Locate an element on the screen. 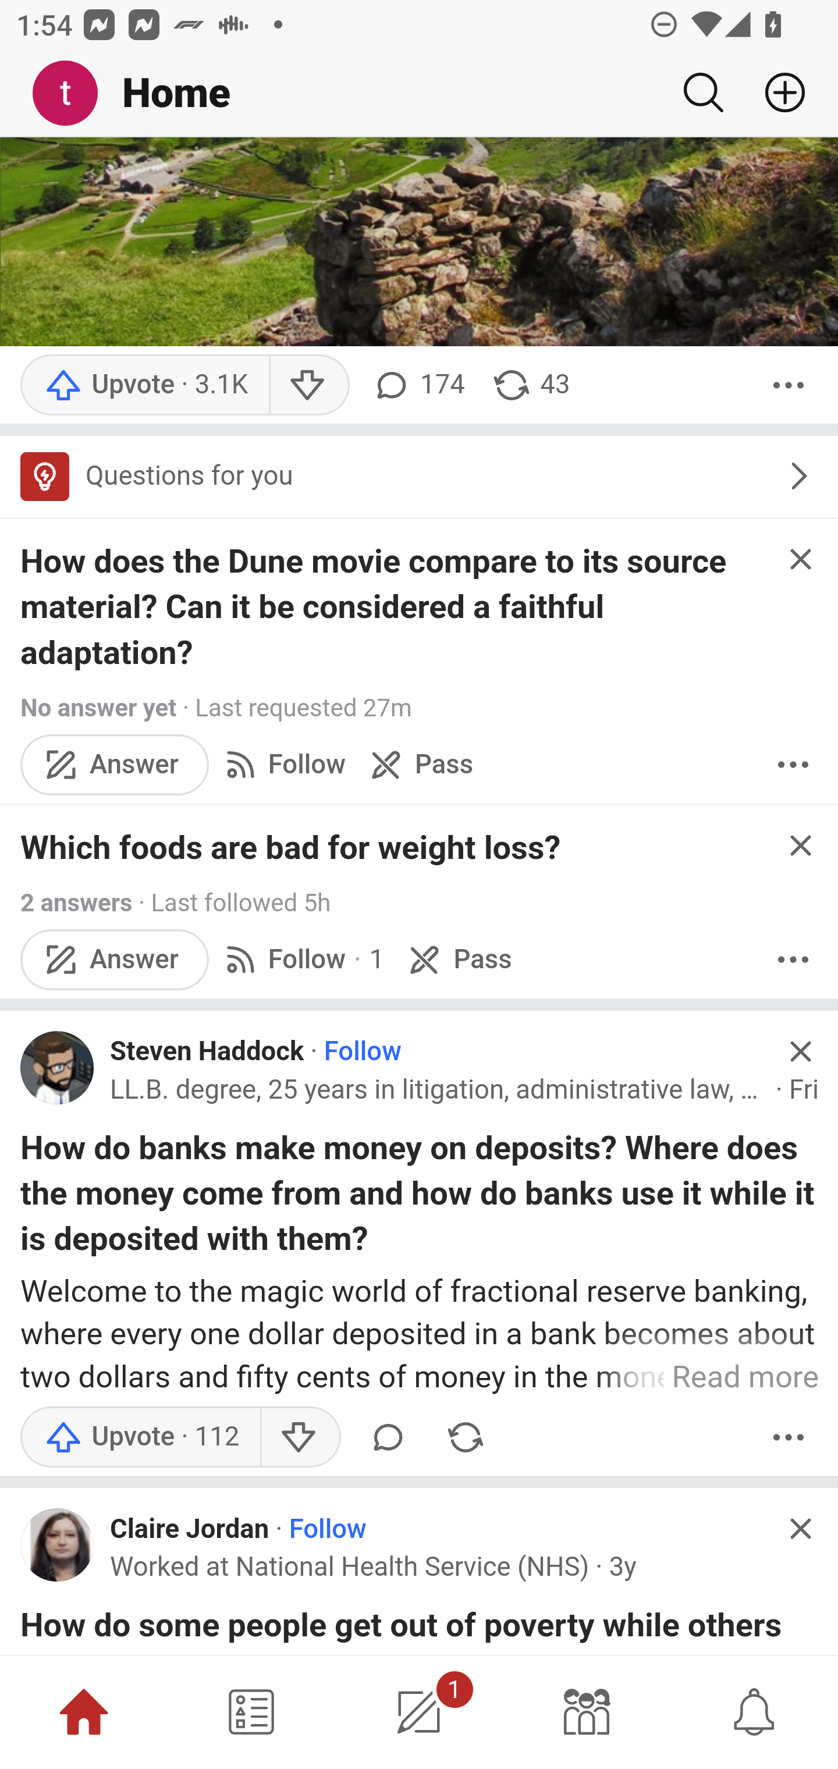  Downvote is located at coordinates (308, 386).